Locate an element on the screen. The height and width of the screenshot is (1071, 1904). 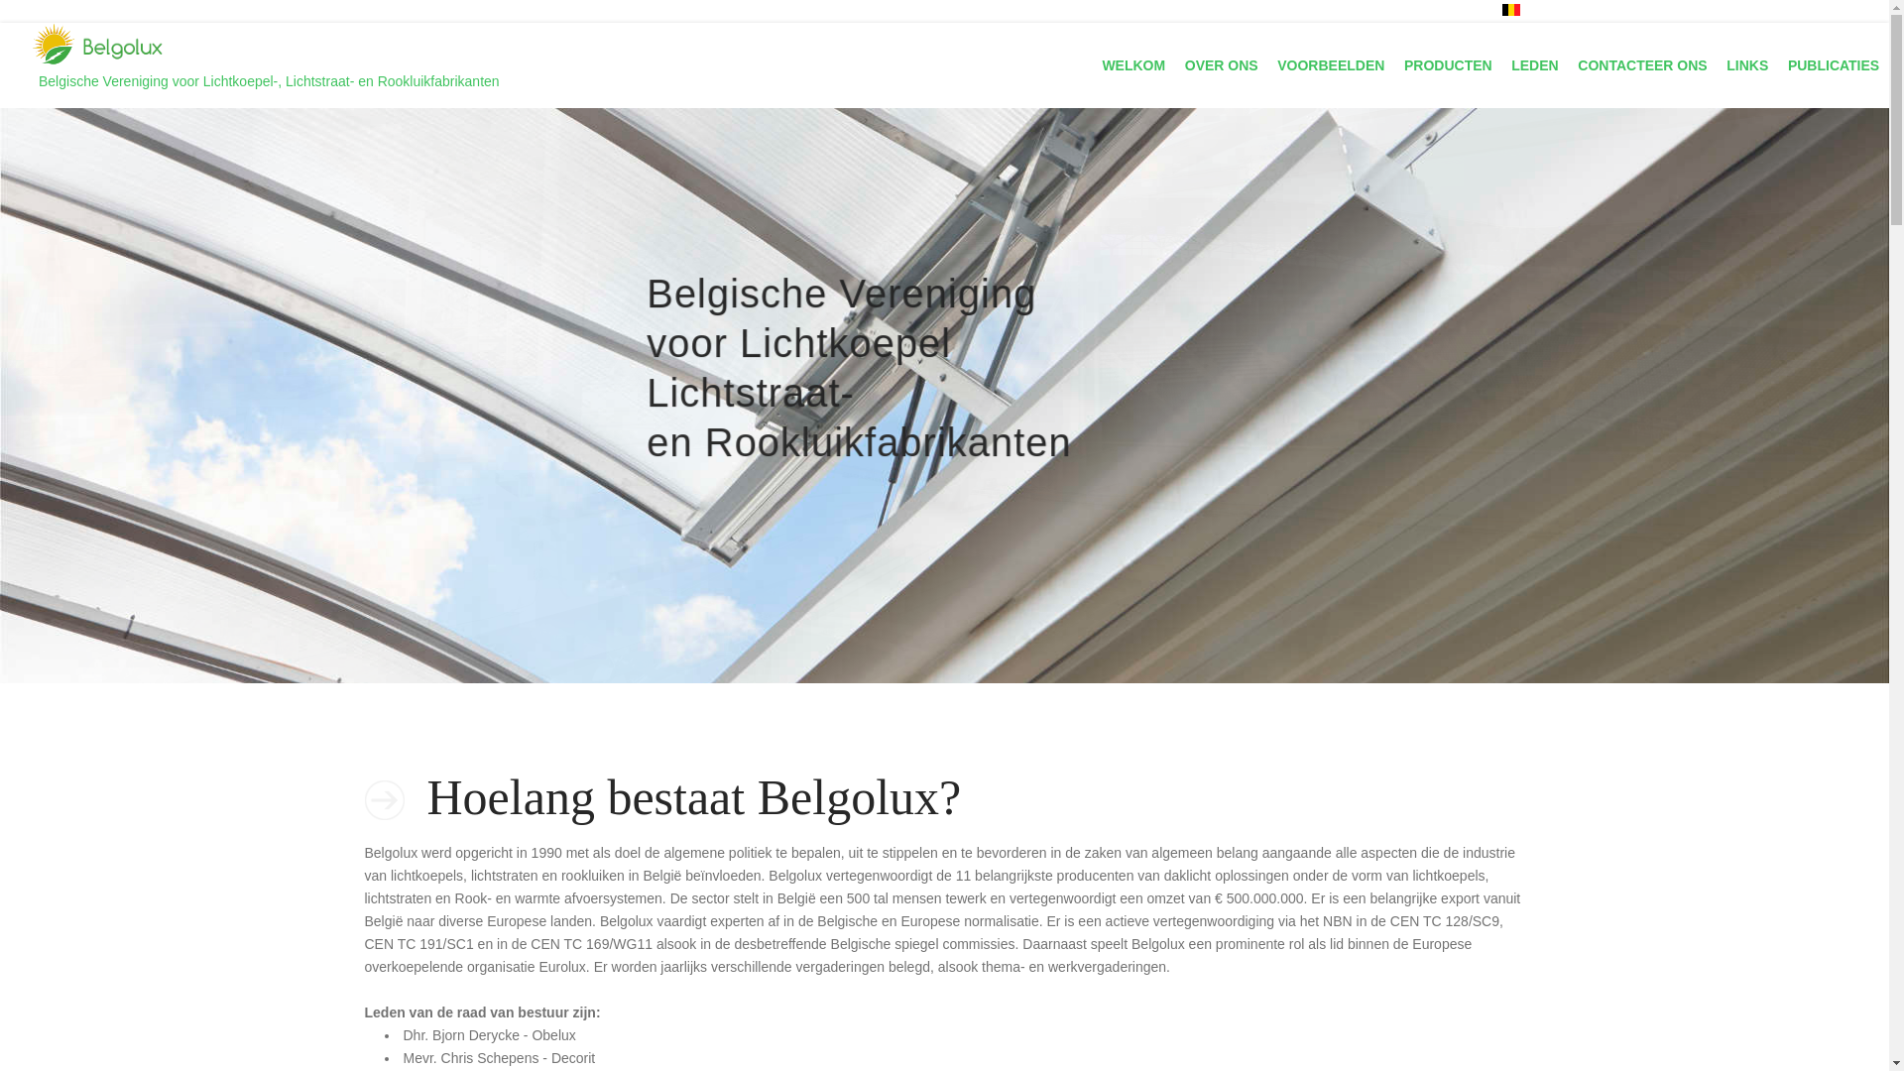
LEDEN is located at coordinates (1535, 65).